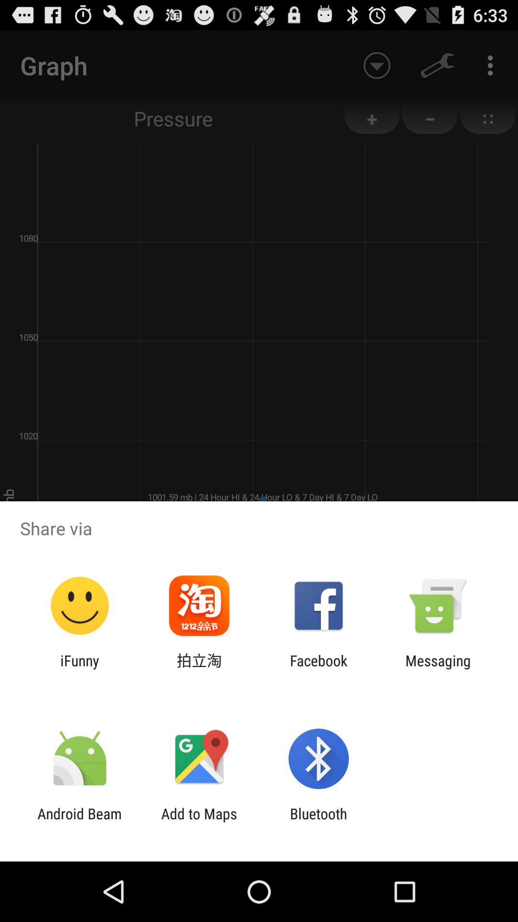 The width and height of the screenshot is (518, 922). Describe the element at coordinates (318, 669) in the screenshot. I see `click the app next to messaging item` at that location.